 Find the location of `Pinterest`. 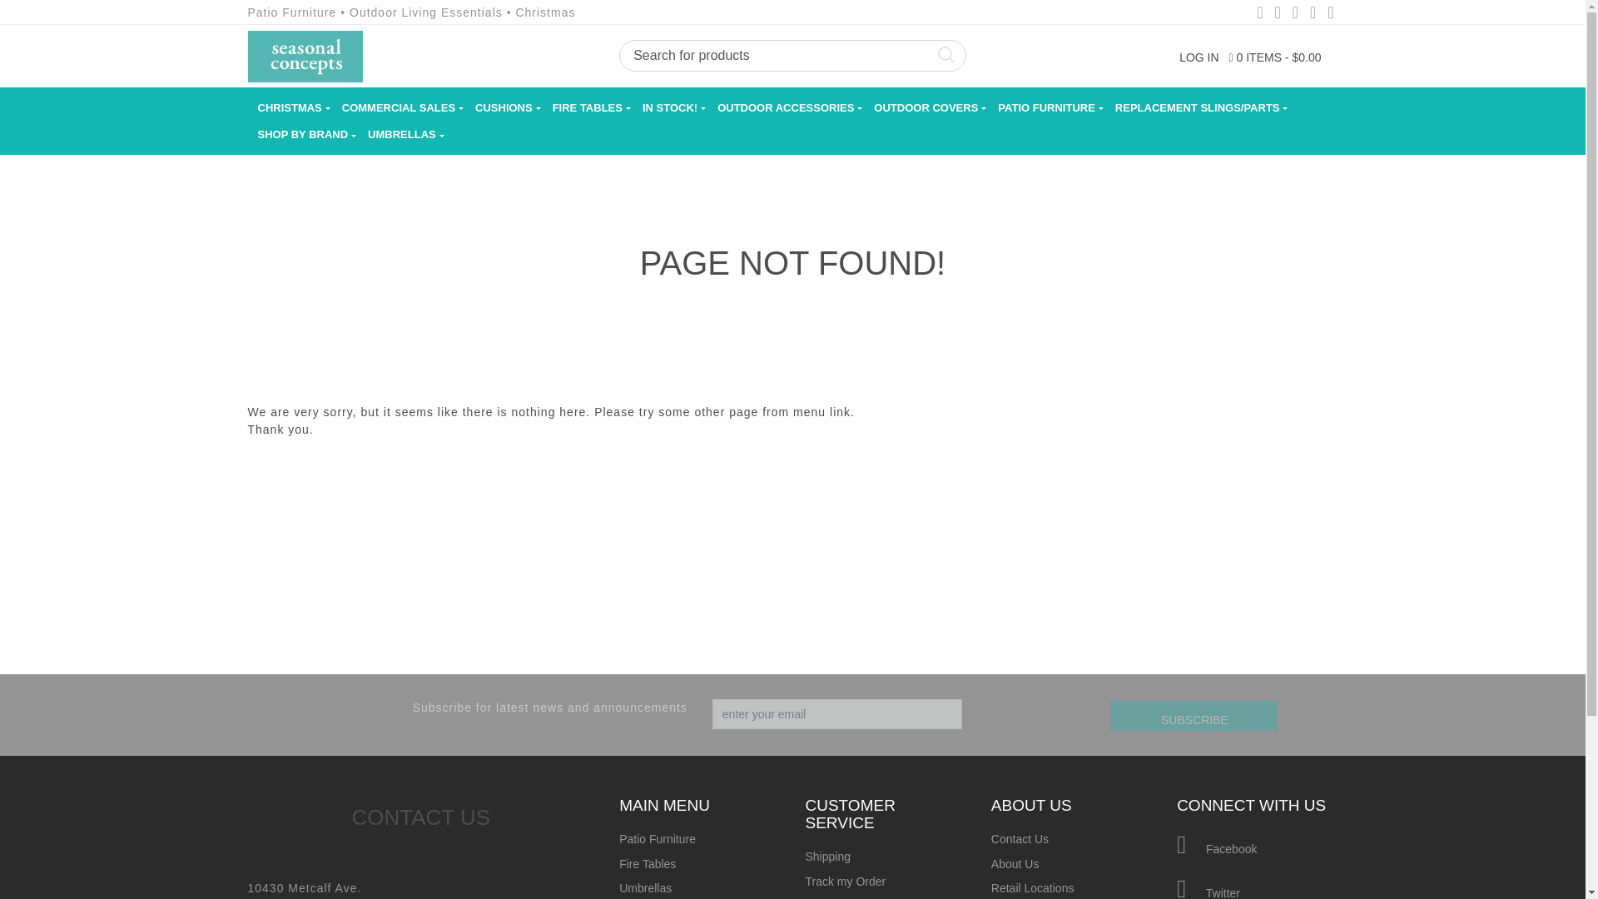

Pinterest is located at coordinates (1295, 13).